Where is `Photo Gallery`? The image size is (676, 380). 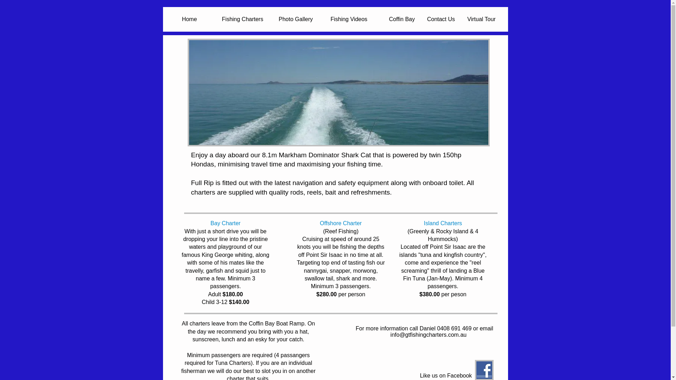
Photo Gallery is located at coordinates (296, 19).